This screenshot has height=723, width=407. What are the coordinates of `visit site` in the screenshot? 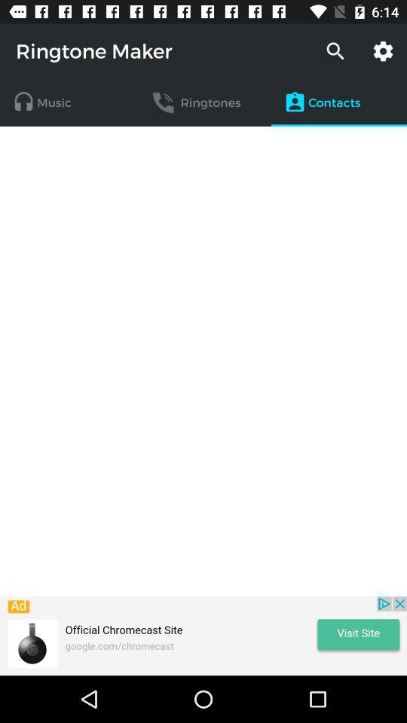 It's located at (203, 636).